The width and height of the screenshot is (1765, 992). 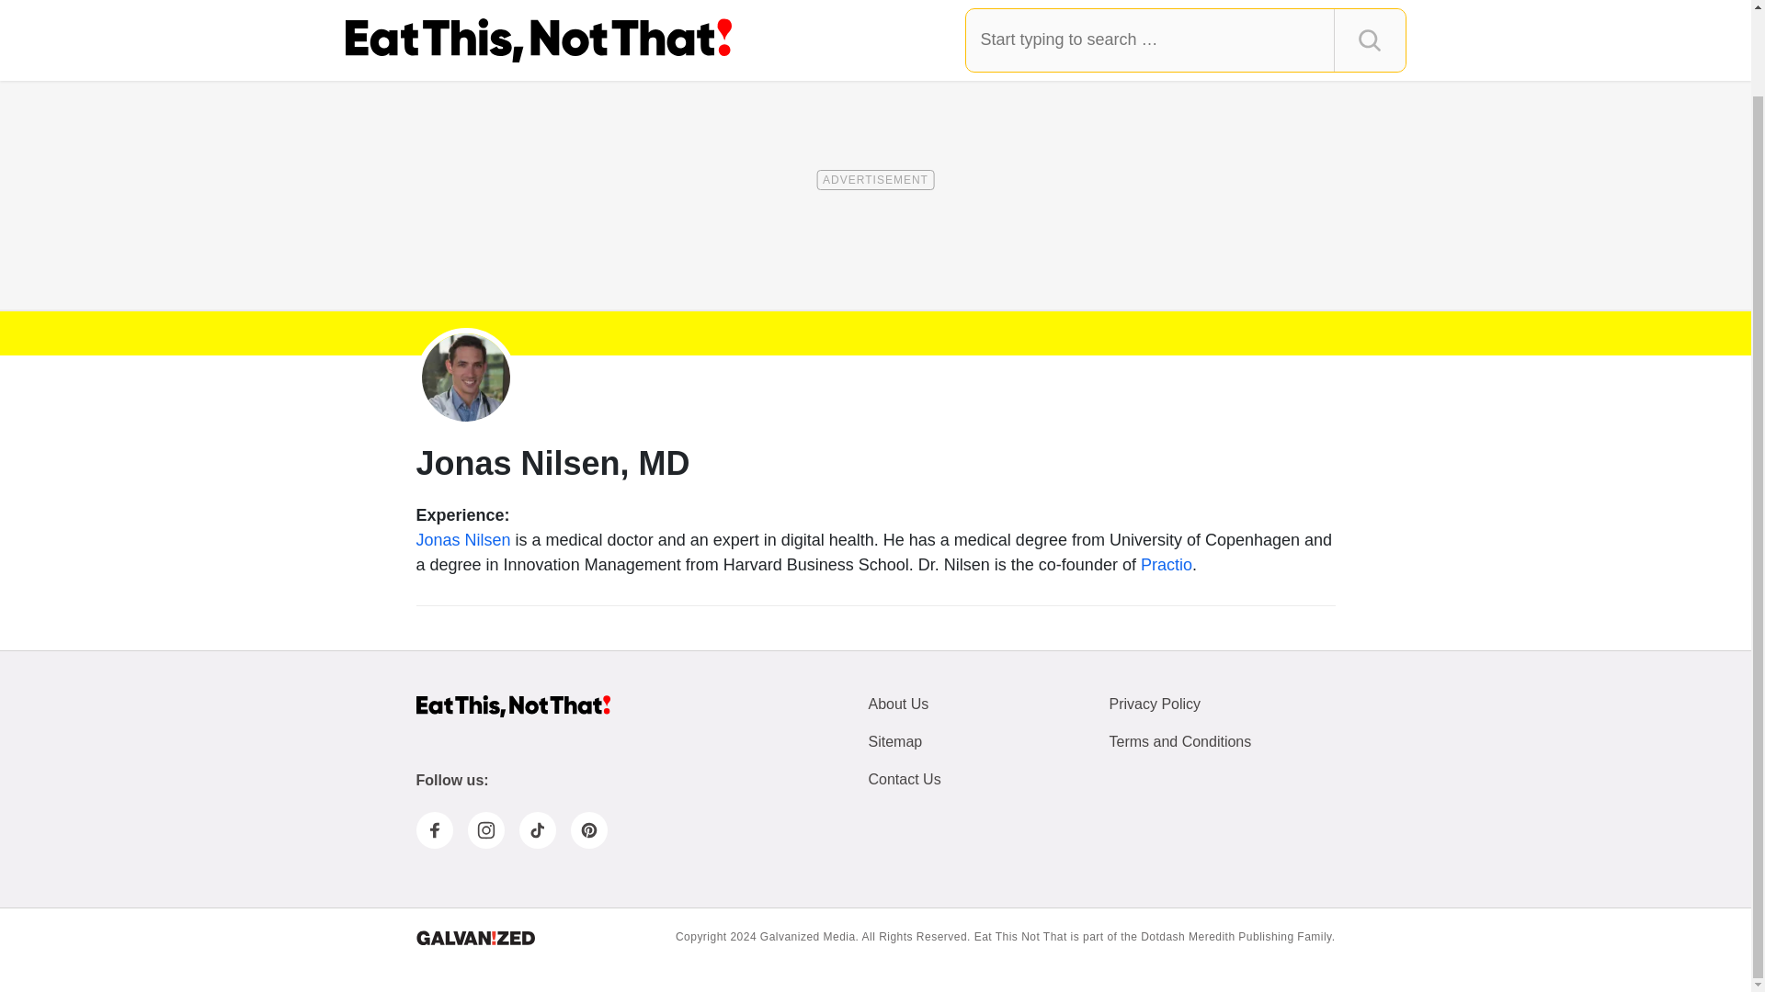 What do you see at coordinates (511, 706) in the screenshot?
I see `Homepage of Eat This Not That` at bounding box center [511, 706].